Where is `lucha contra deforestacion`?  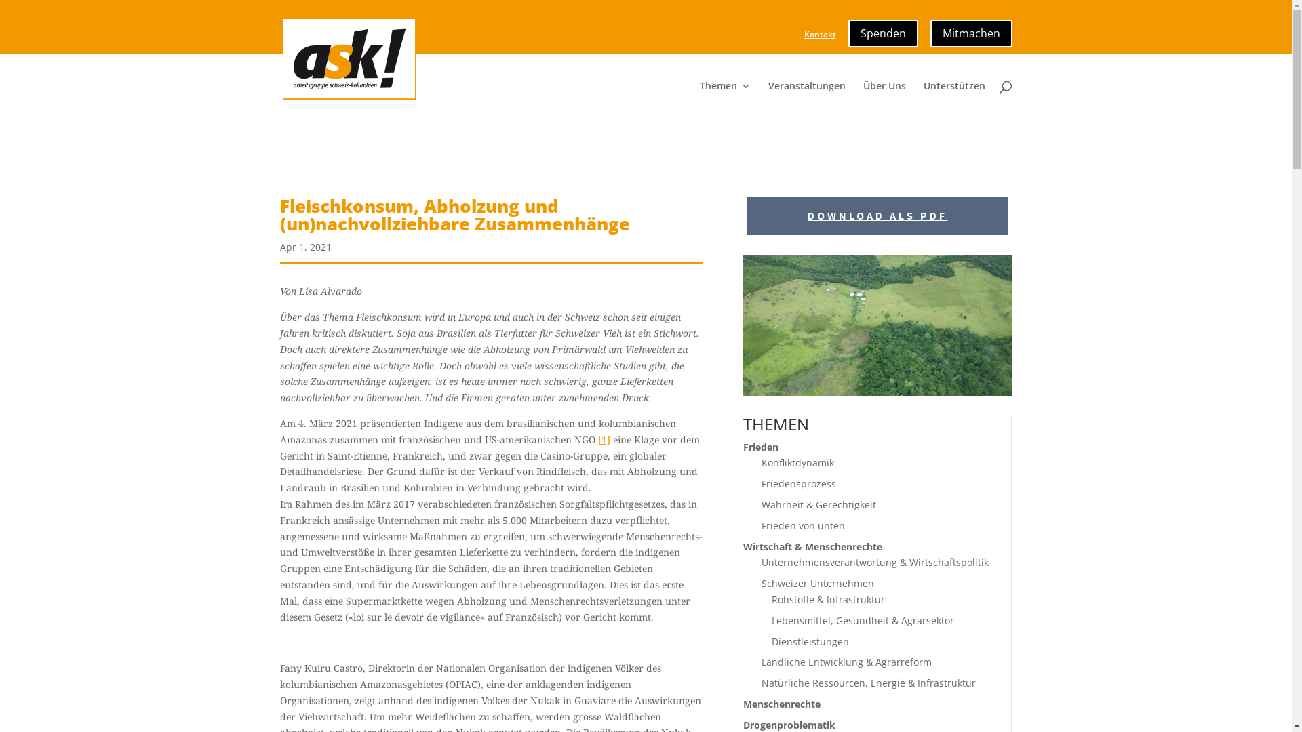 lucha contra deforestacion is located at coordinates (877, 325).